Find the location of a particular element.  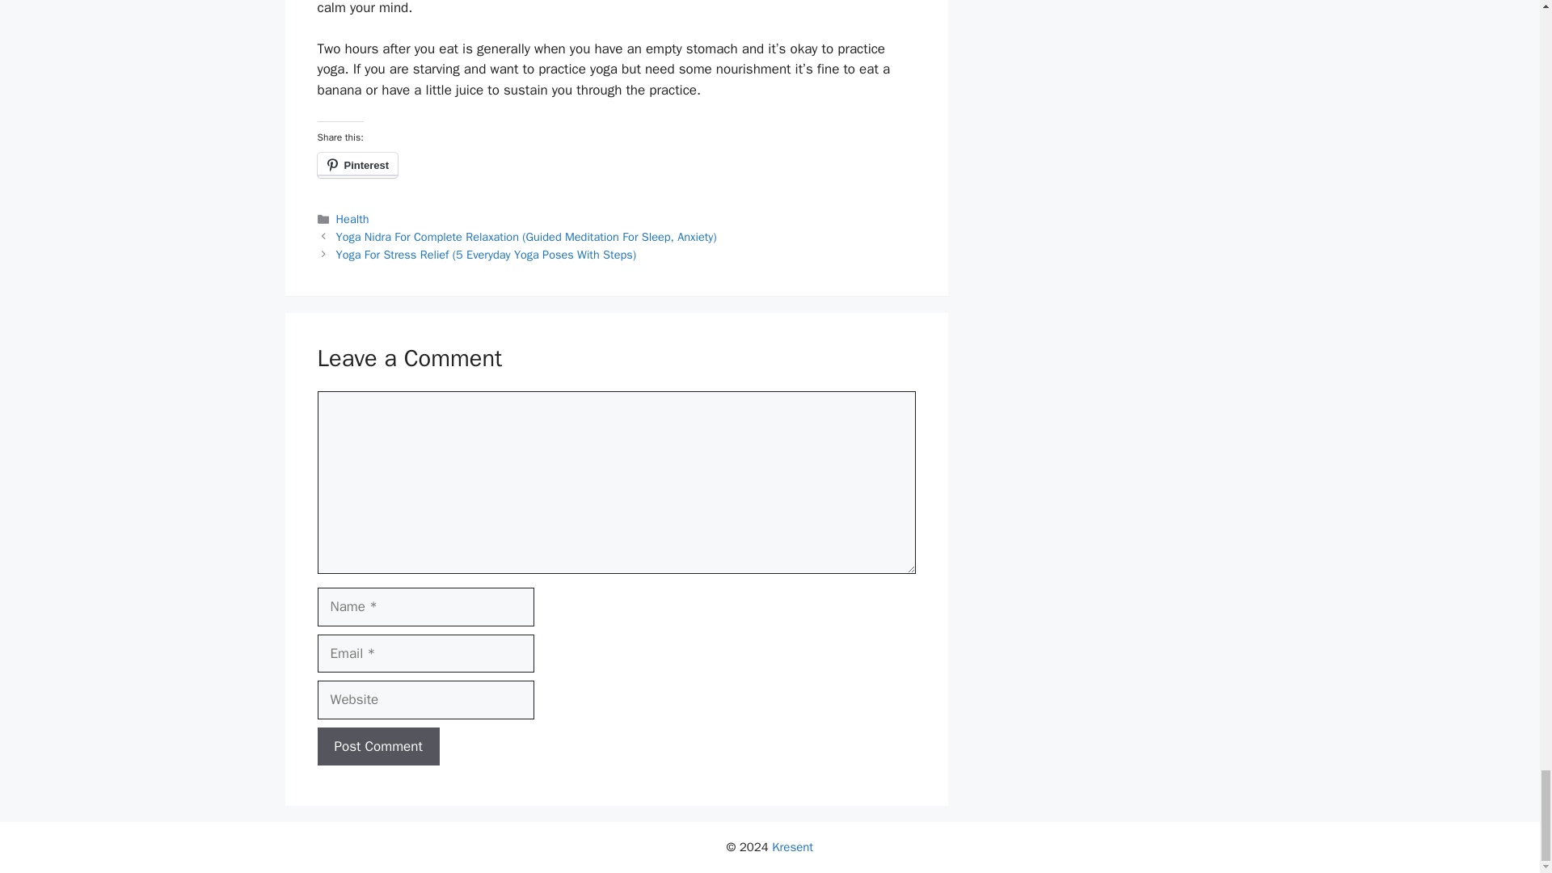

Post Comment is located at coordinates (377, 747).